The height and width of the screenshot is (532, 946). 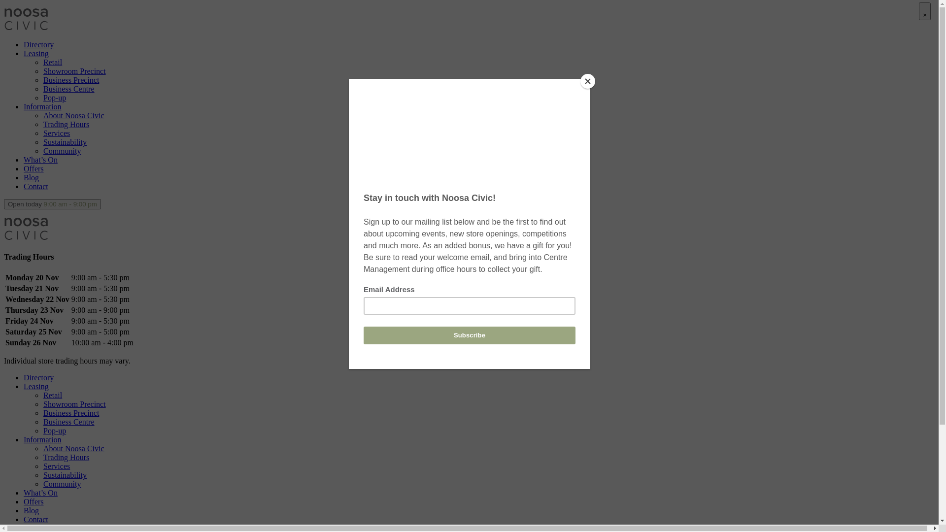 What do you see at coordinates (36, 186) in the screenshot?
I see `Contact` at bounding box center [36, 186].